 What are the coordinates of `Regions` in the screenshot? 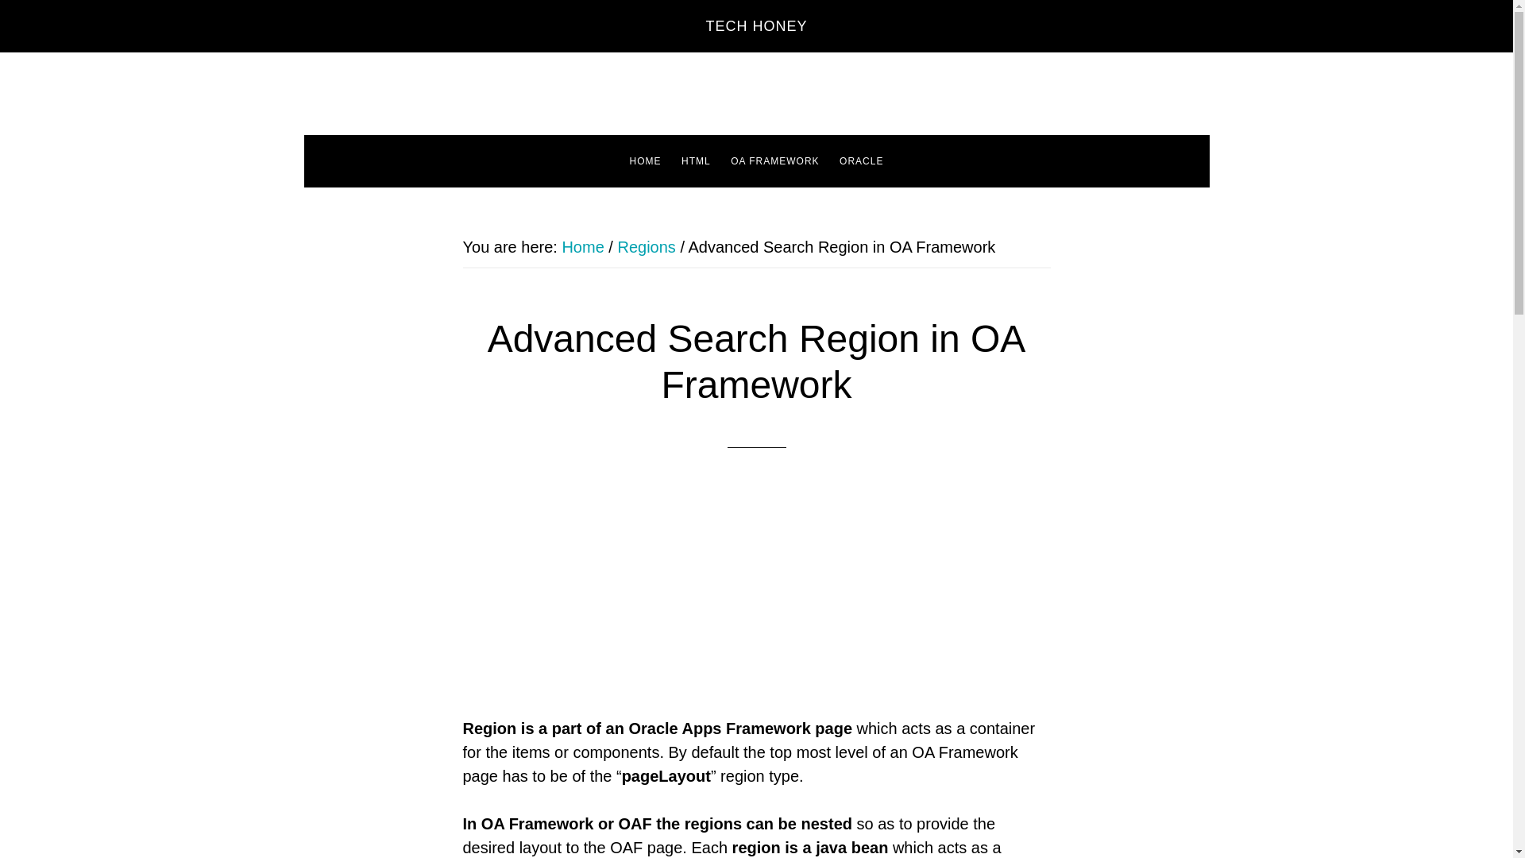 It's located at (647, 246).